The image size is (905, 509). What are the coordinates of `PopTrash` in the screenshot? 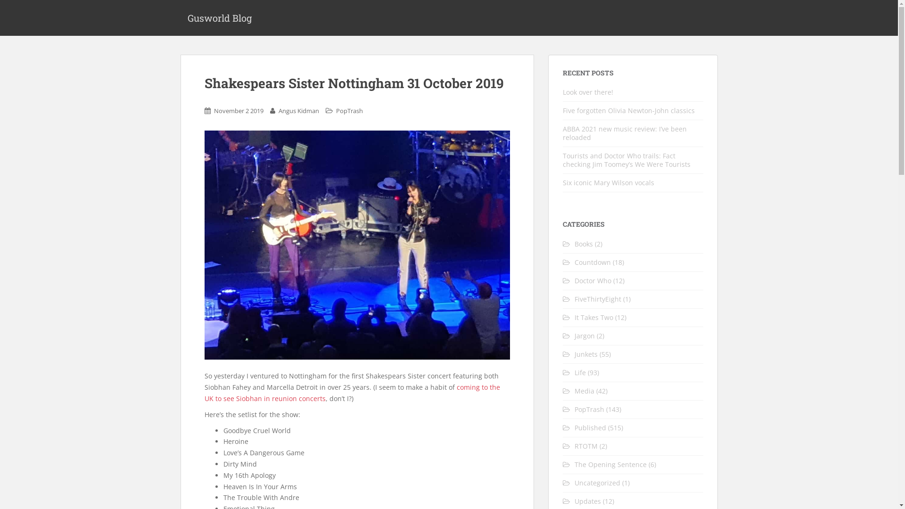 It's located at (589, 409).